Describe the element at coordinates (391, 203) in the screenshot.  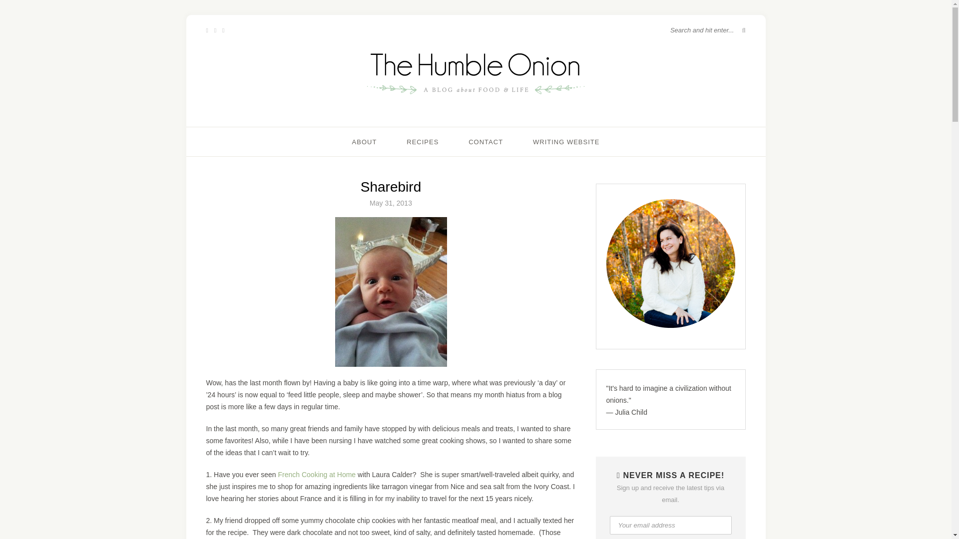
I see `May 31, 2013` at that location.